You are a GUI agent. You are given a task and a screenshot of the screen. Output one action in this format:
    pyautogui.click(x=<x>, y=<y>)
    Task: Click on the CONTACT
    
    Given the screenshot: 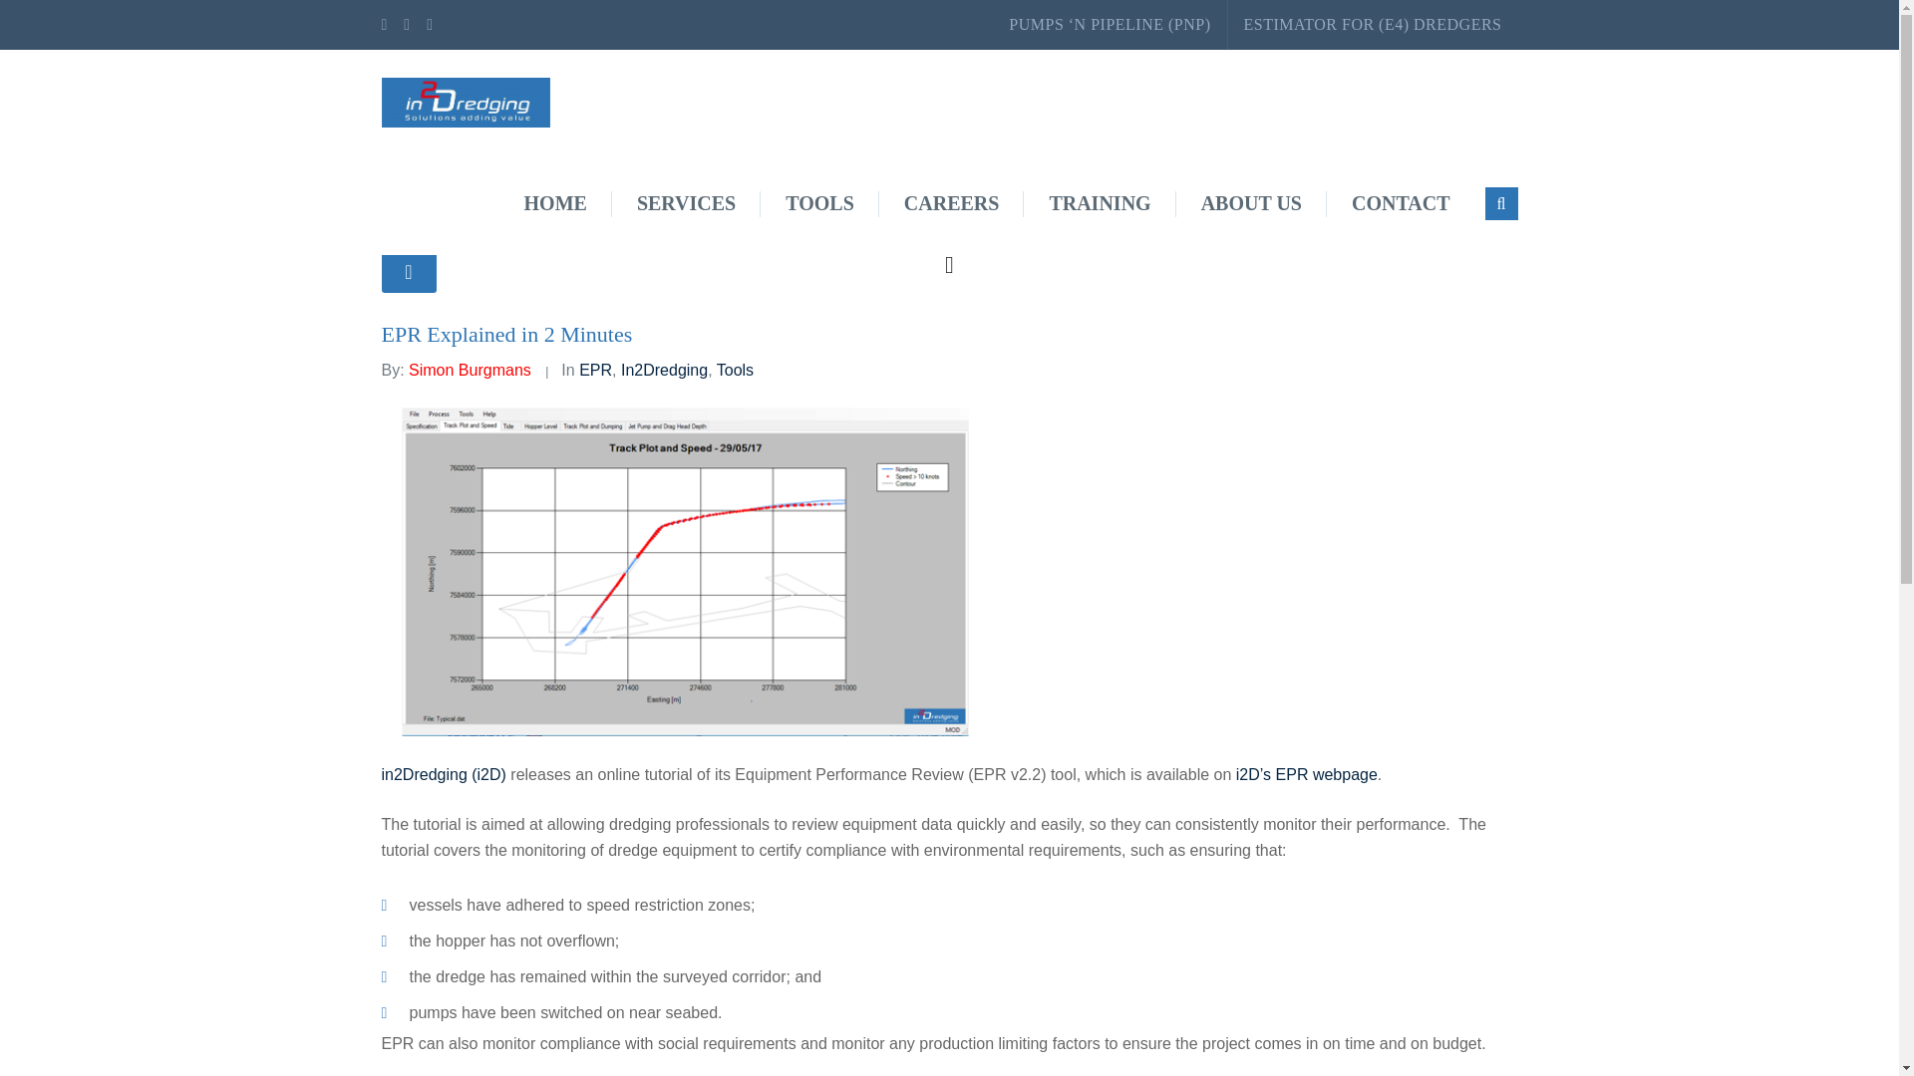 What is the action you would take?
    pyautogui.click(x=1401, y=203)
    